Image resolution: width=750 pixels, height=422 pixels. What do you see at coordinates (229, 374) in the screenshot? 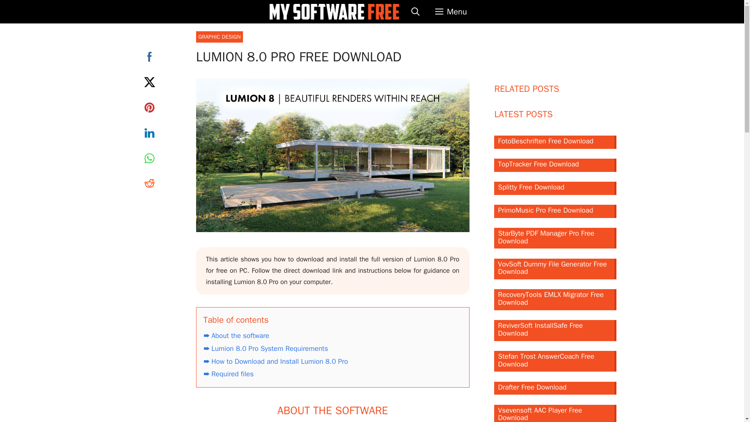
I see `Required files` at bounding box center [229, 374].